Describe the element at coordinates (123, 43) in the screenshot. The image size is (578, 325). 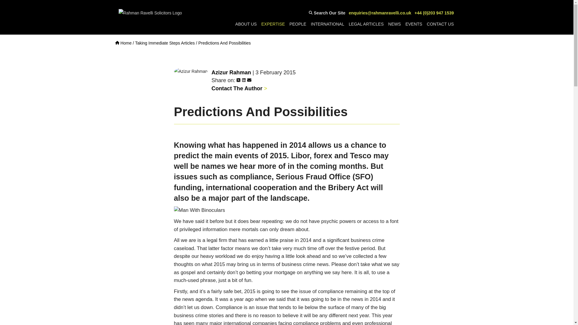
I see `Rahman Ravelli Solicitors Homepage` at that location.